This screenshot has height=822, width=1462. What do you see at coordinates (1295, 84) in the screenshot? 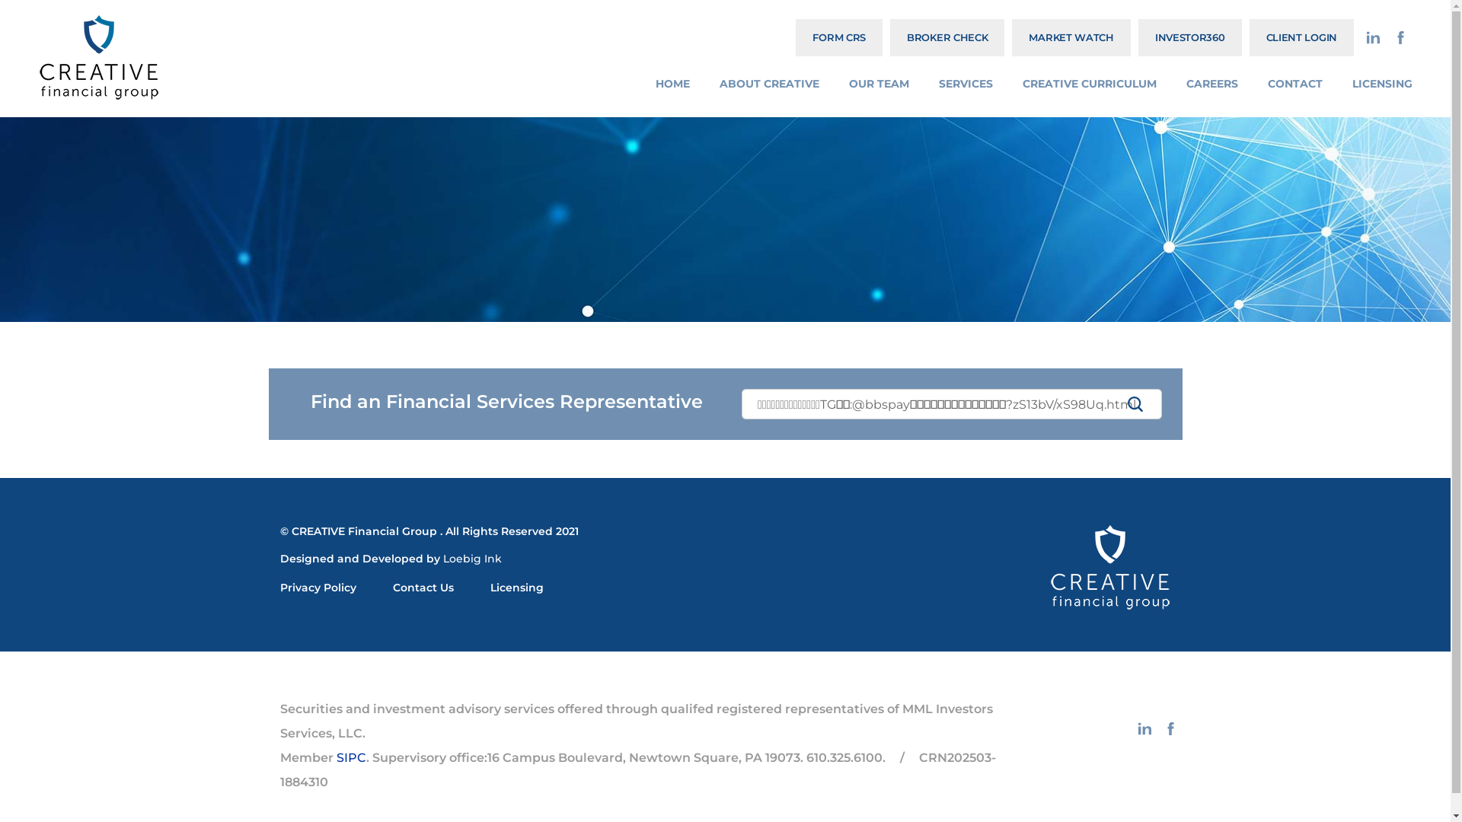
I see `CONTACT` at bounding box center [1295, 84].